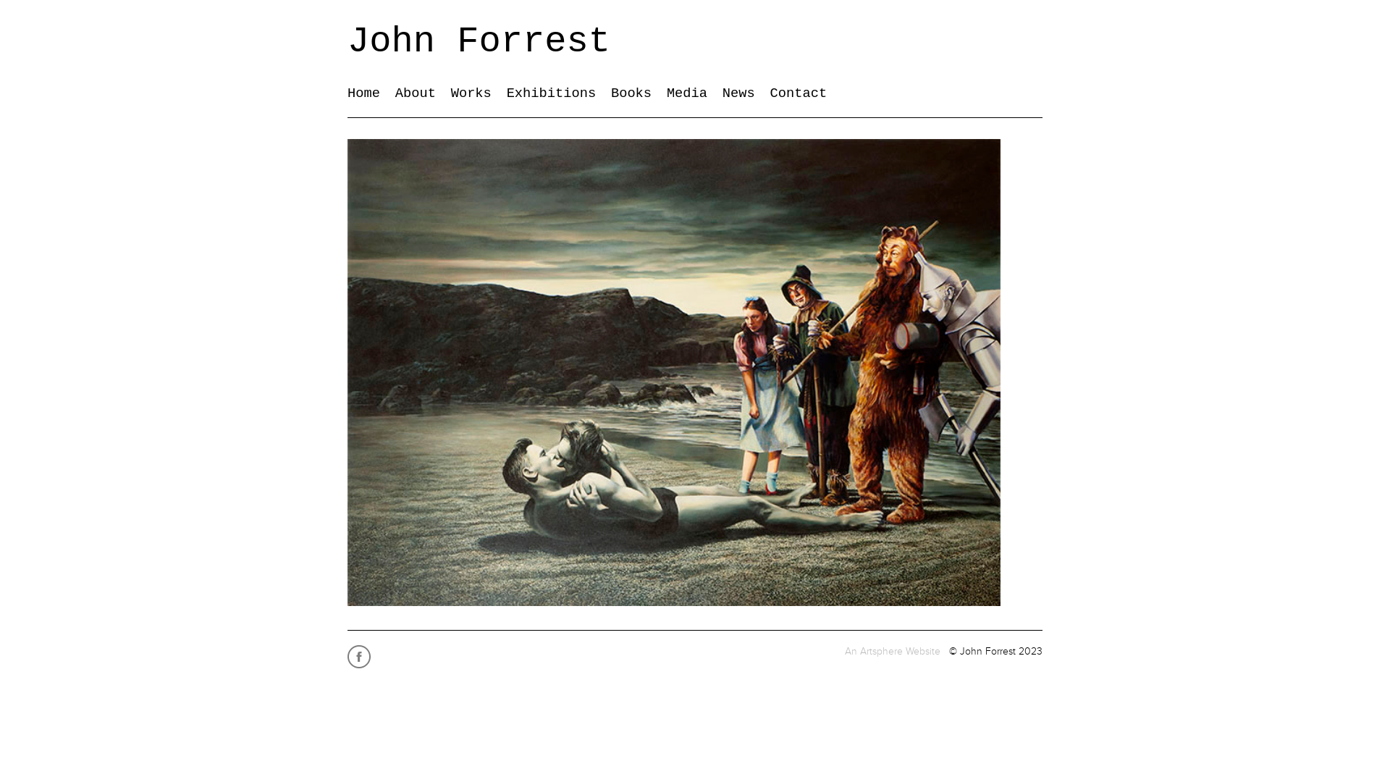 This screenshot has height=782, width=1390. Describe the element at coordinates (738, 93) in the screenshot. I see `News` at that location.